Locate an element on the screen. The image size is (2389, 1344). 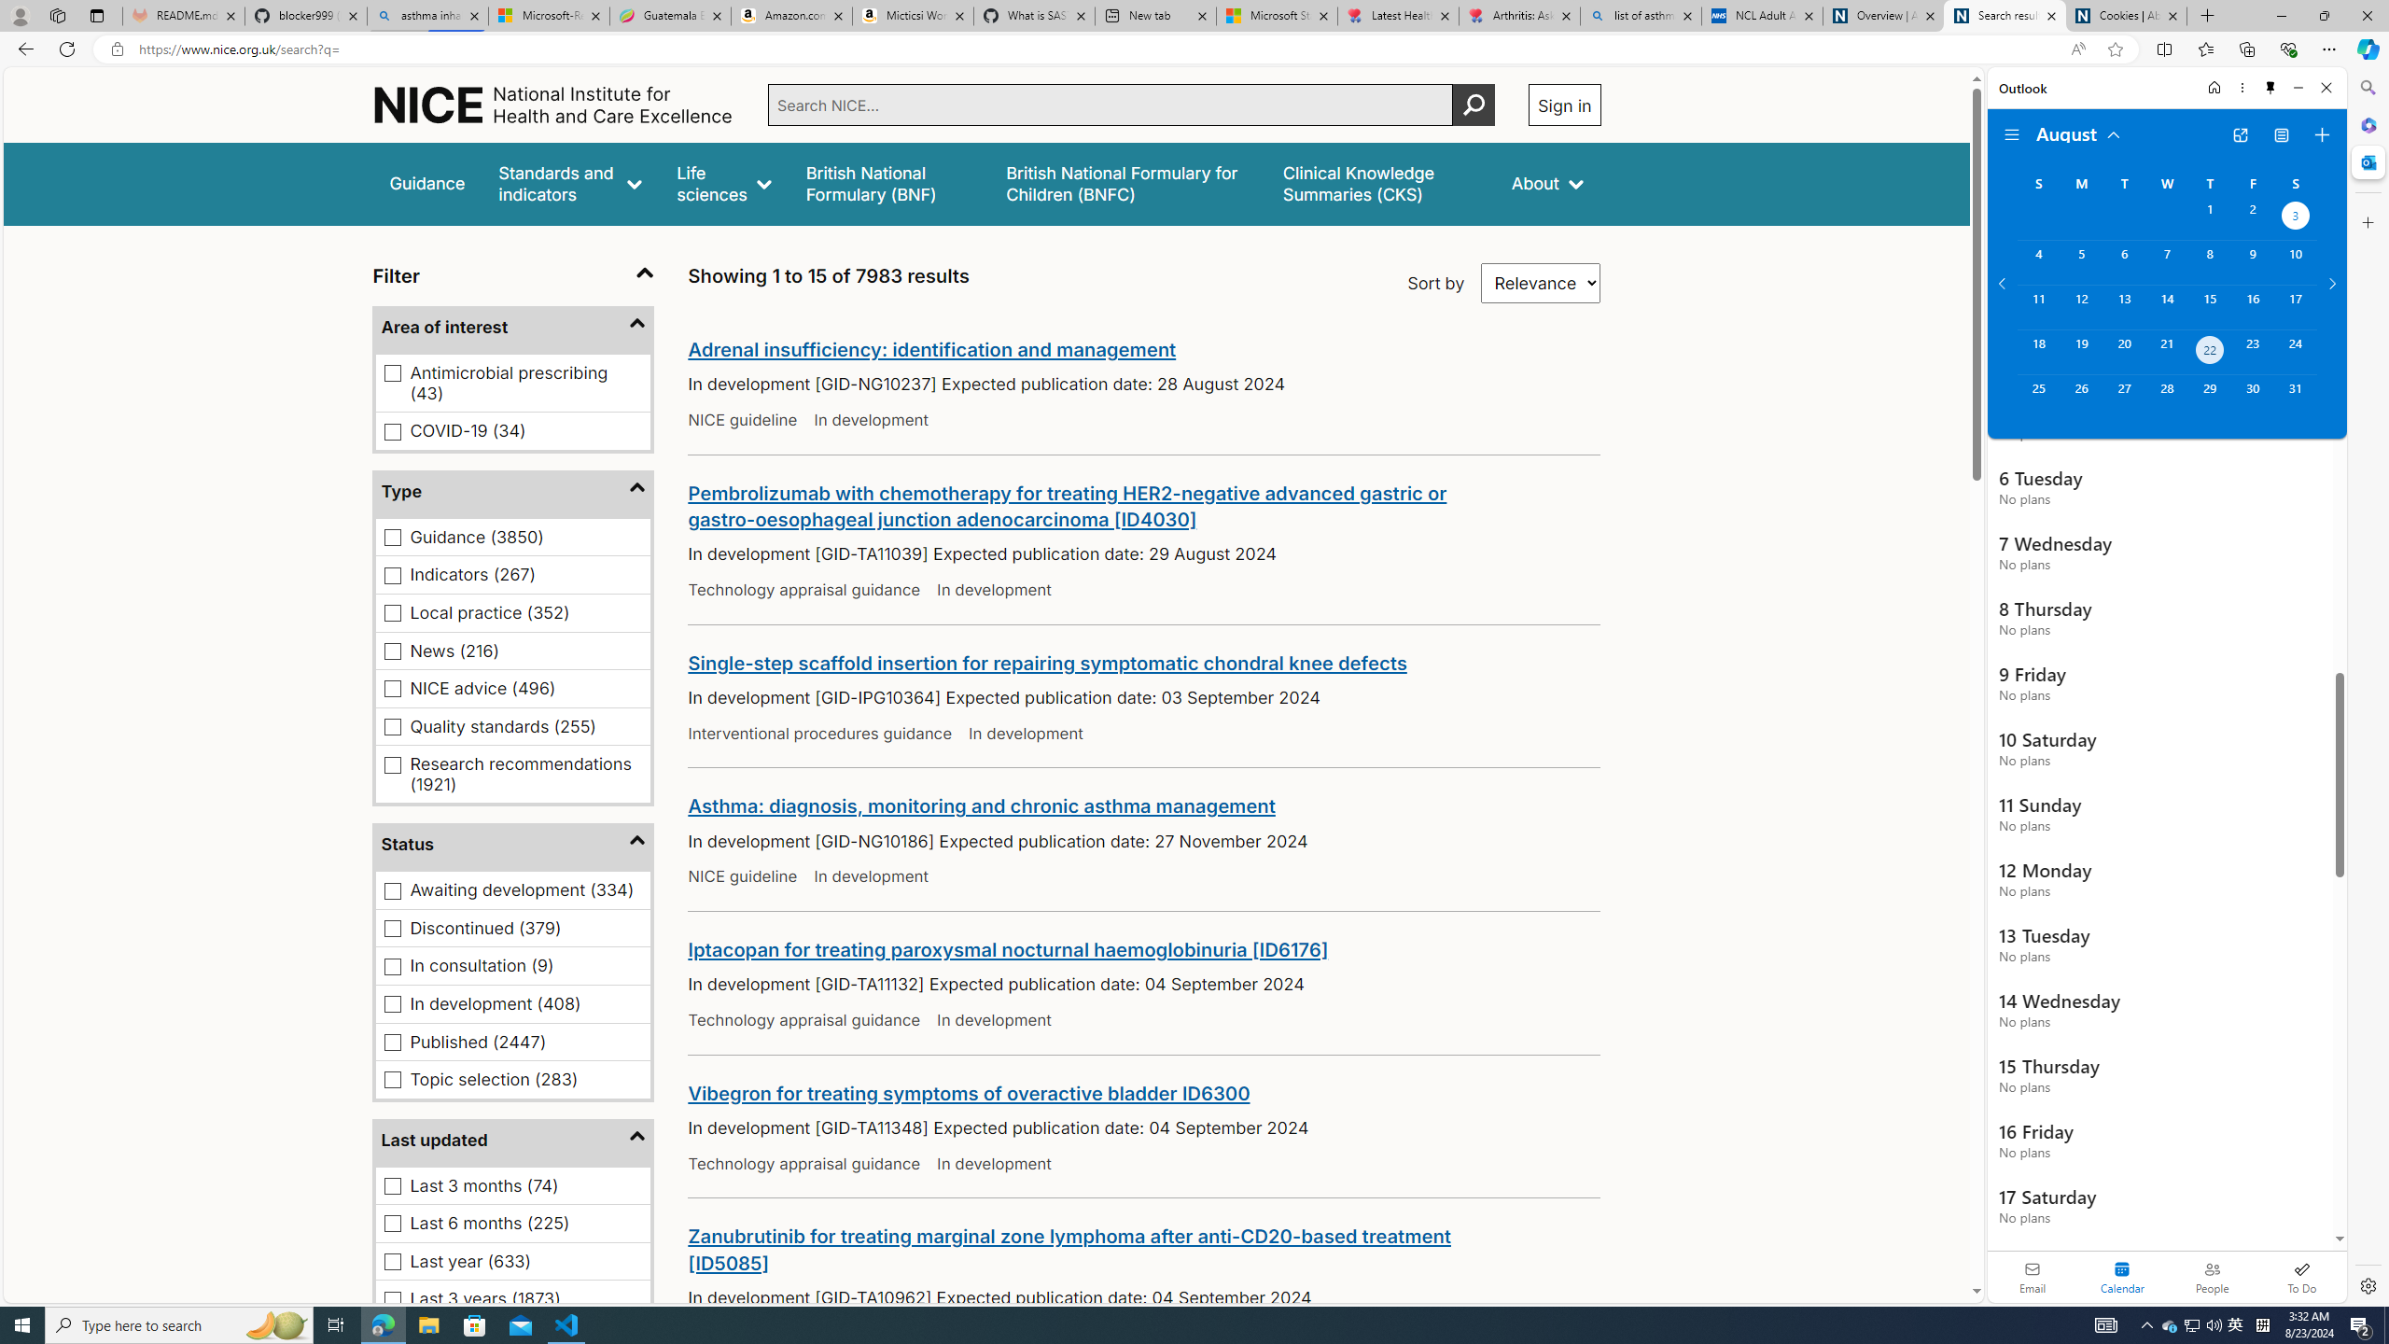
Sunday, August 4, 2024.  is located at coordinates (2038, 262).